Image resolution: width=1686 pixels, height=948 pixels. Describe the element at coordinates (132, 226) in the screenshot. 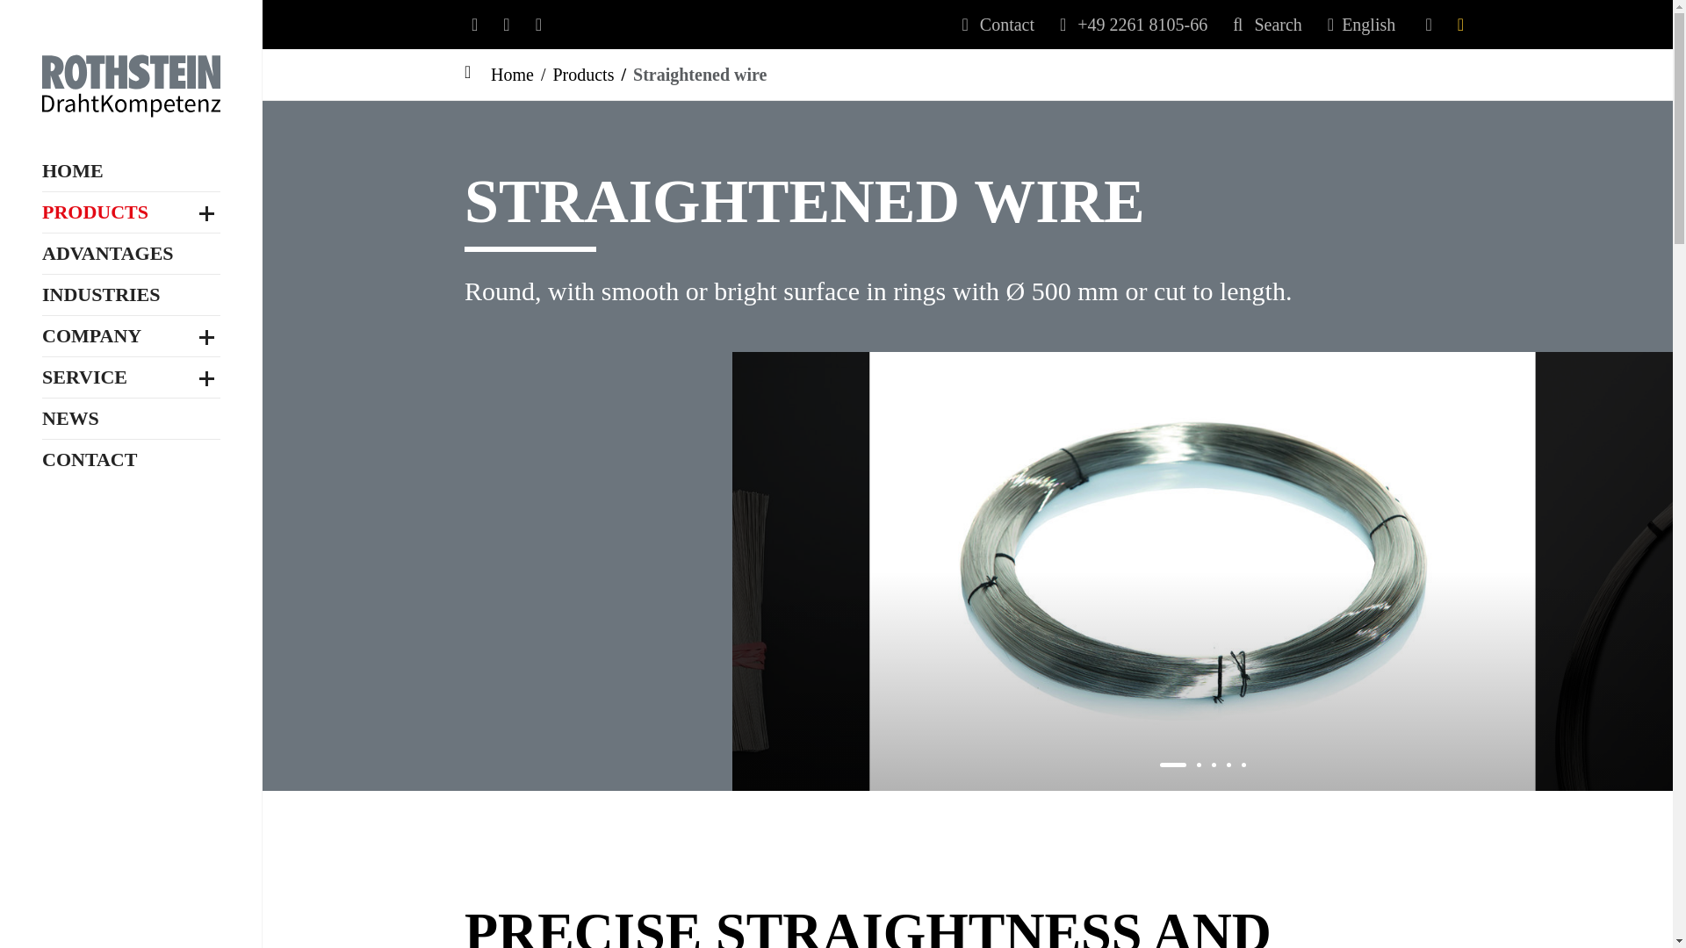

I see `Crimped wire` at that location.